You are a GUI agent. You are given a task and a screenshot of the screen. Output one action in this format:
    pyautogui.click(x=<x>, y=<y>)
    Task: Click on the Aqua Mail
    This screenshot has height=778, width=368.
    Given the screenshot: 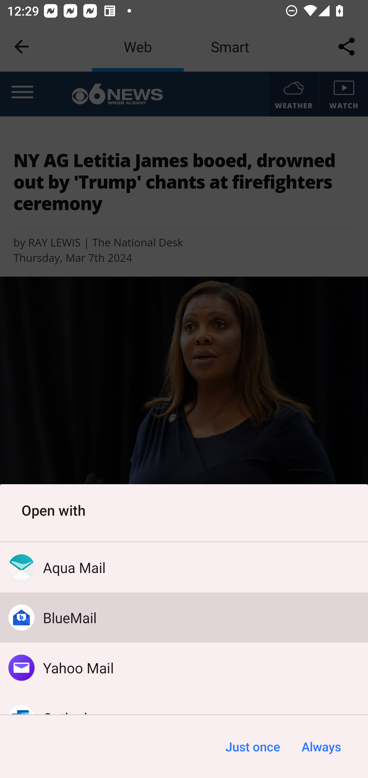 What is the action you would take?
    pyautogui.click(x=184, y=567)
    